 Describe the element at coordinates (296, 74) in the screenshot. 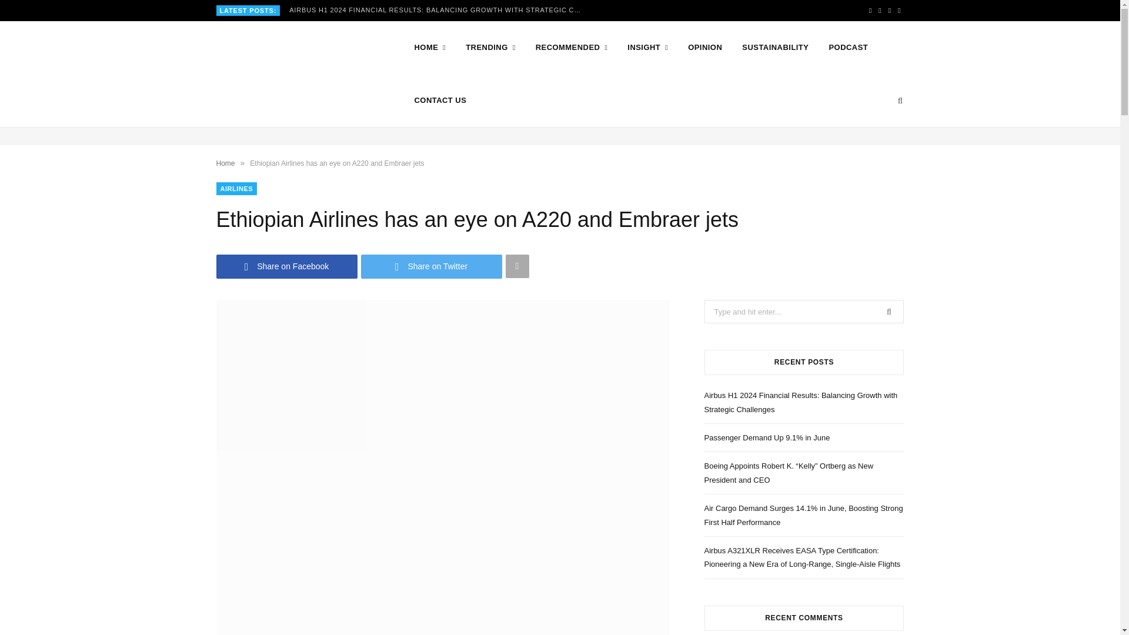

I see `Airspace Africa` at that location.